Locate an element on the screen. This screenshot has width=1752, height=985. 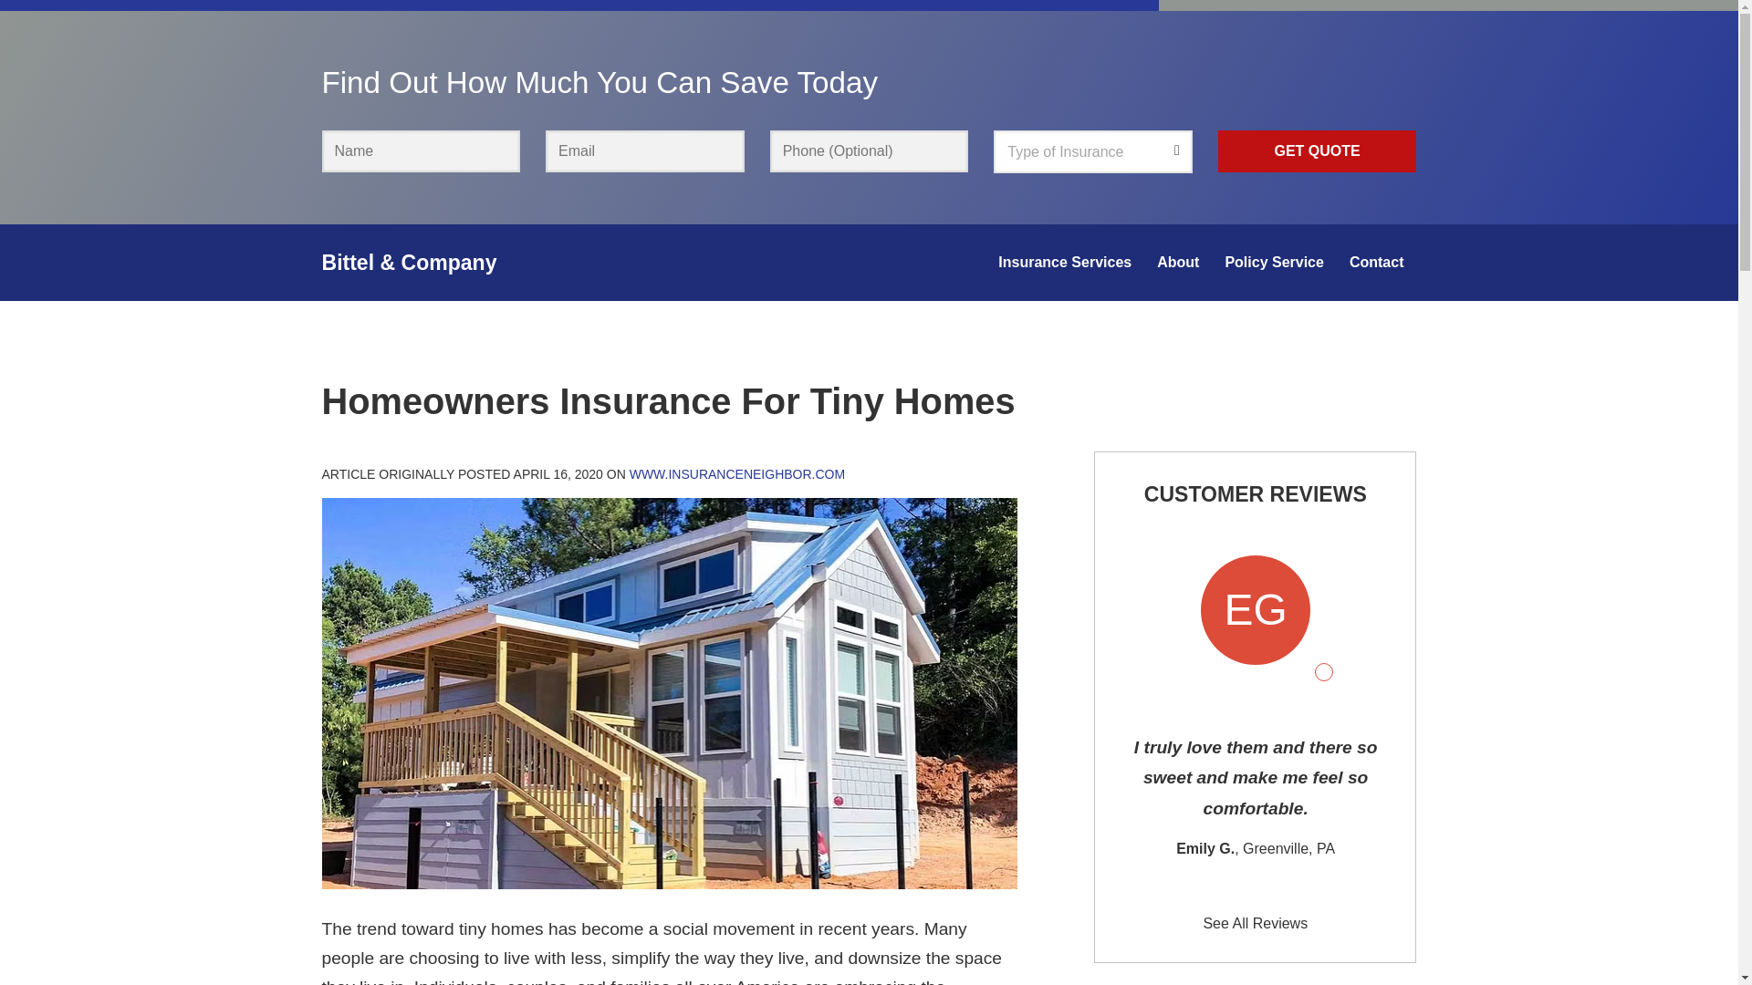
Insurance Services is located at coordinates (1064, 263).